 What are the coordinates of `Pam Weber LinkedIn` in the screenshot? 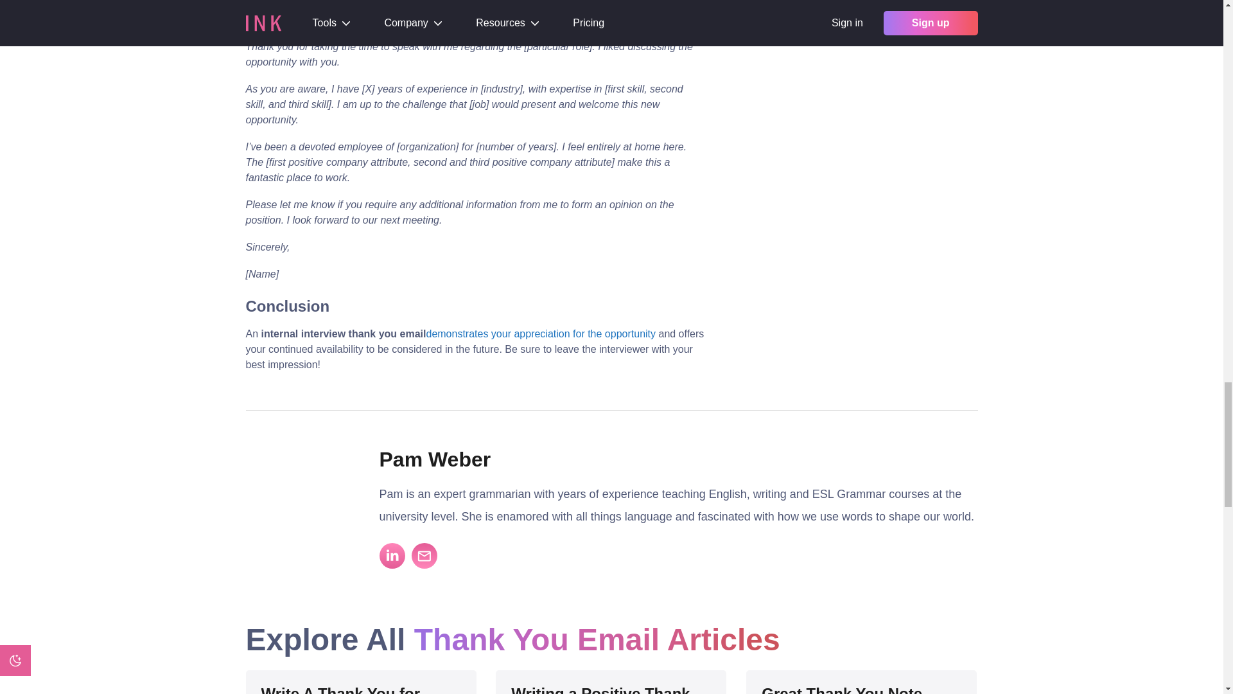 It's located at (391, 555).